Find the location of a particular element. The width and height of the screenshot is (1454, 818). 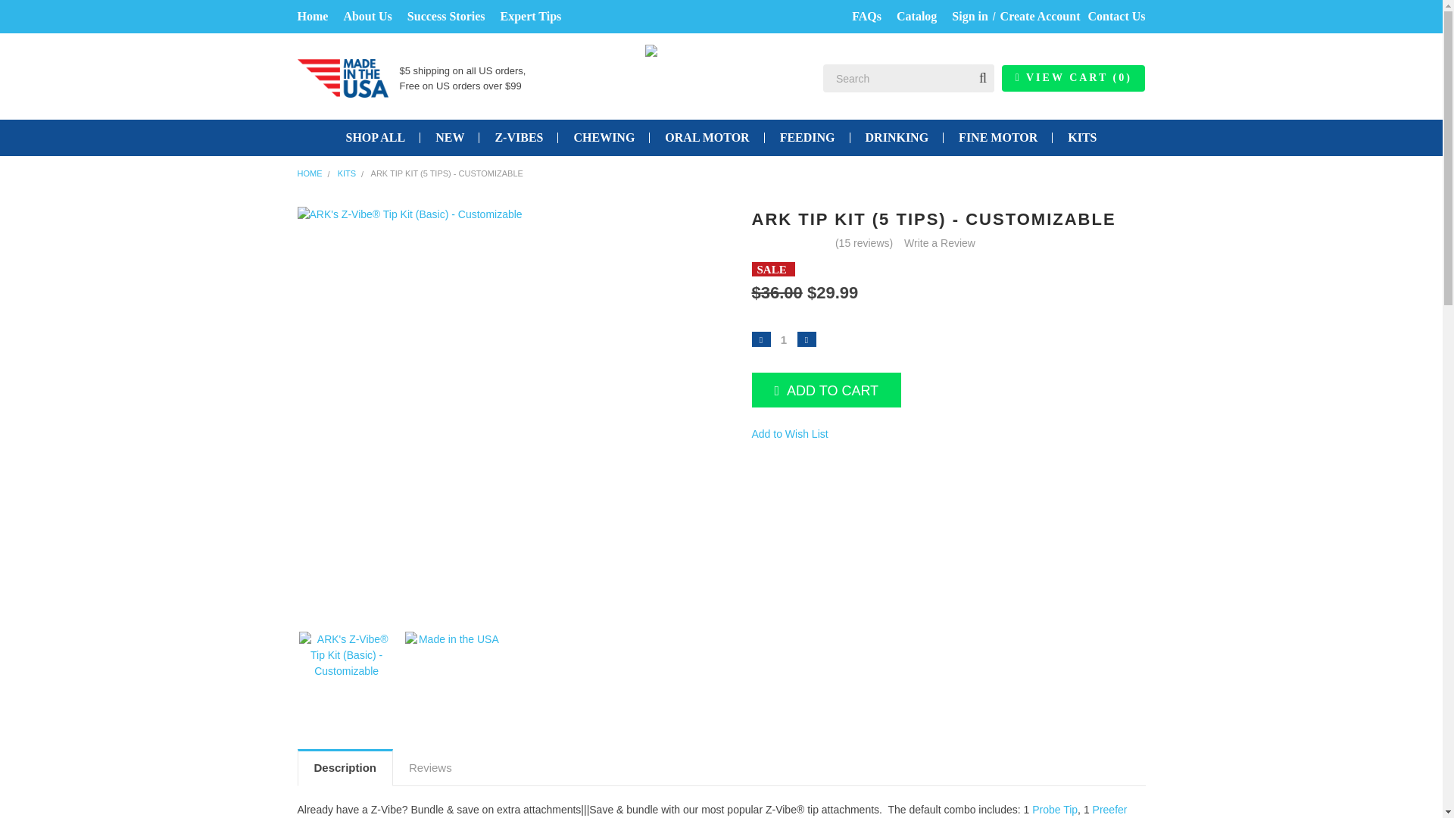

Home is located at coordinates (312, 17).